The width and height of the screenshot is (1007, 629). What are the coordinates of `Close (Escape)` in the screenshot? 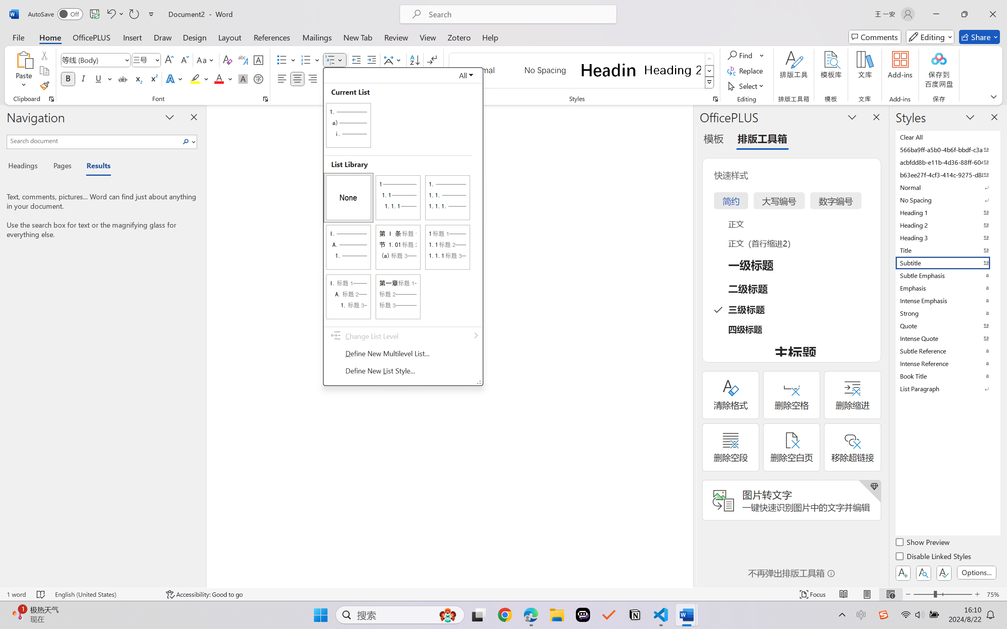 It's located at (942, 47).